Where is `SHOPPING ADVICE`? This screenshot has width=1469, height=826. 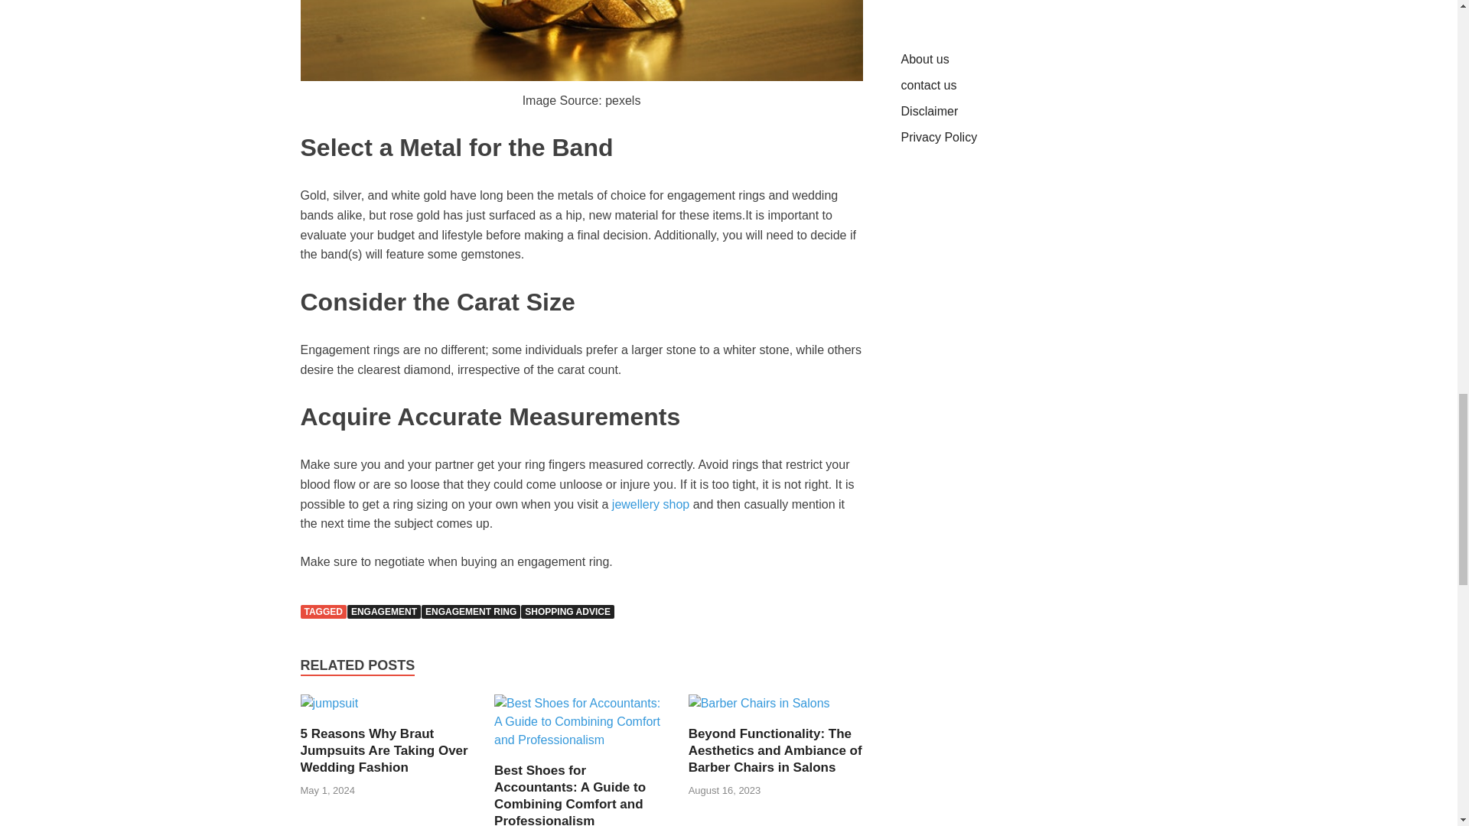
SHOPPING ADVICE is located at coordinates (568, 611).